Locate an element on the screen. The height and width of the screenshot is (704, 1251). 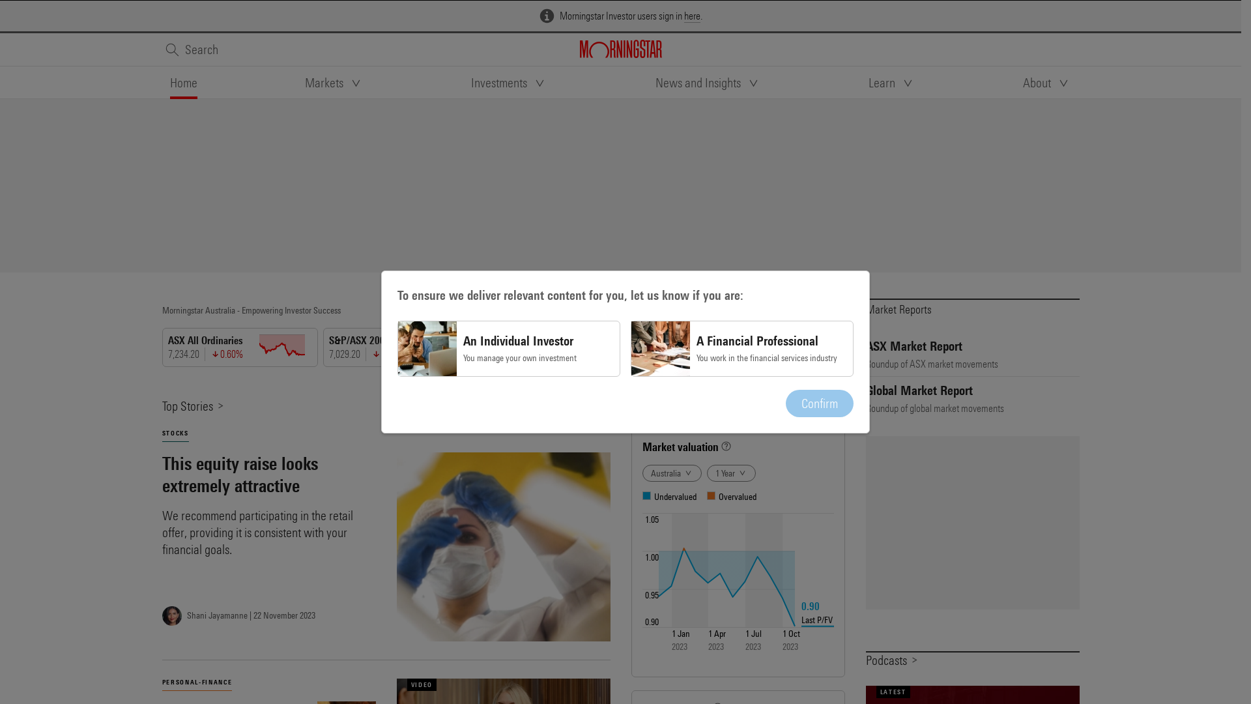
NZX50 Index
11,187.52
0.16% is located at coordinates (564, 347).